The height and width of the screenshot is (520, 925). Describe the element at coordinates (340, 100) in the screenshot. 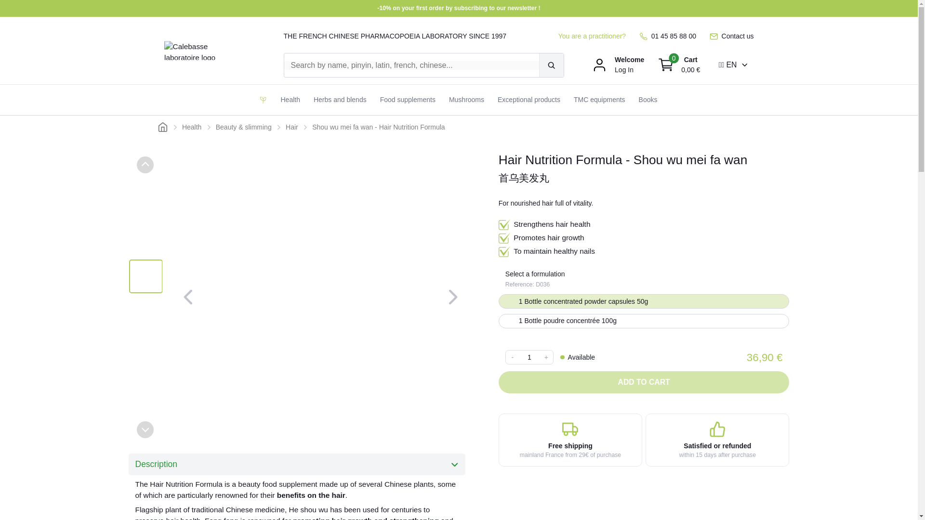

I see `Herbs and blends` at that location.